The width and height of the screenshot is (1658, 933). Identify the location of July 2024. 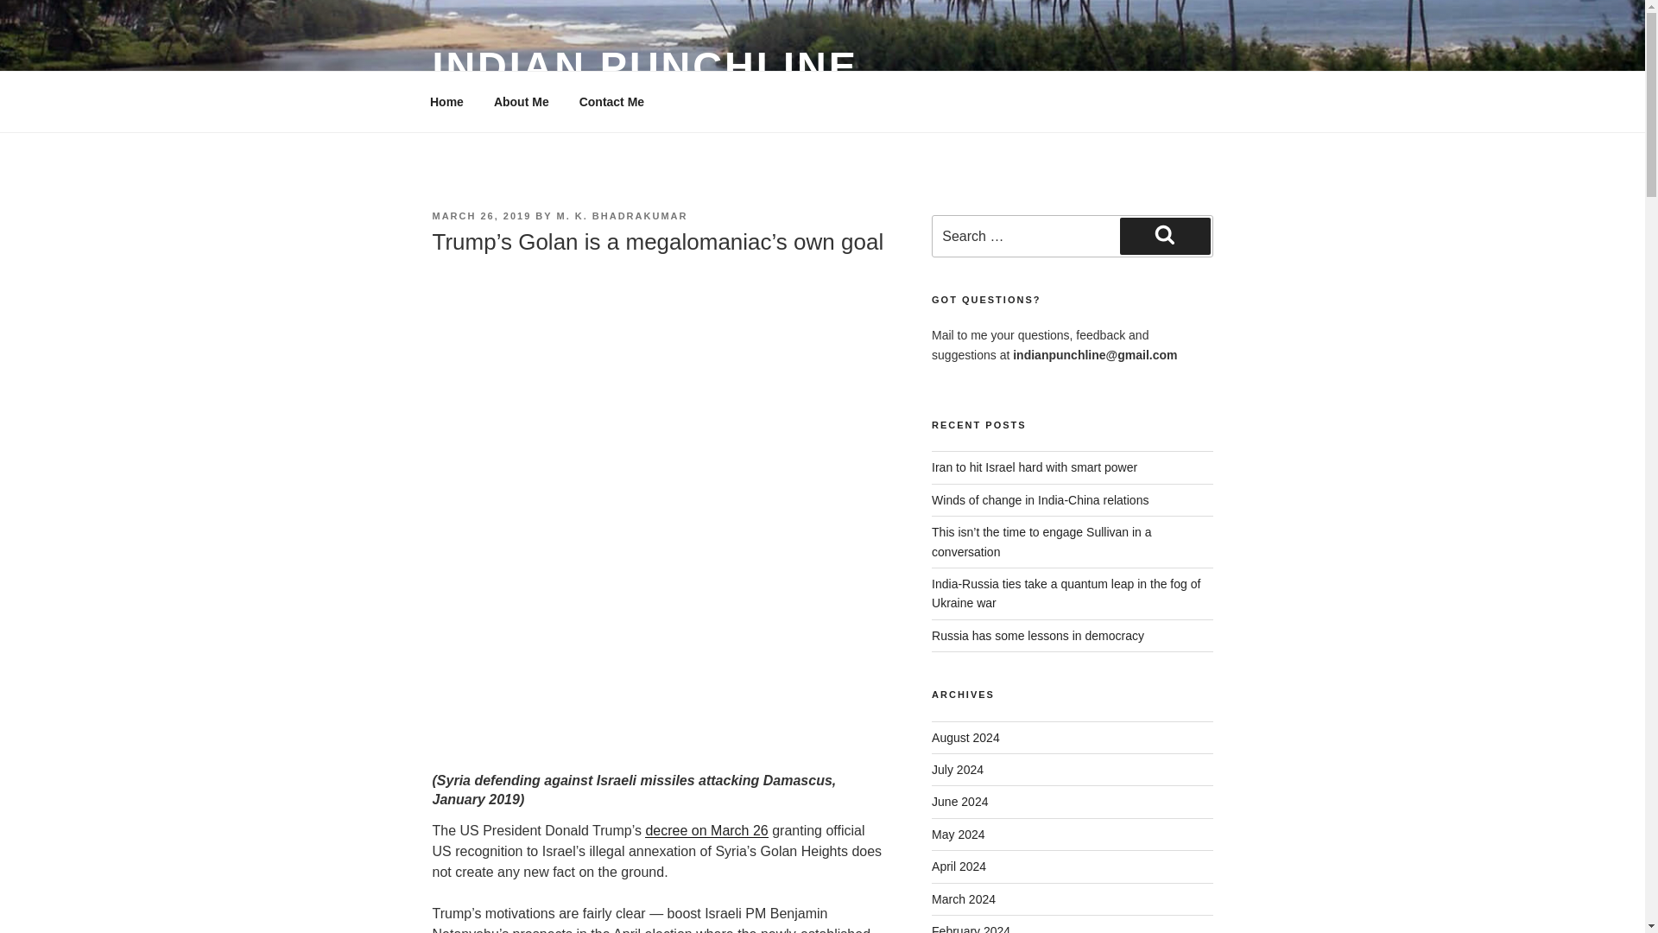
(957, 769).